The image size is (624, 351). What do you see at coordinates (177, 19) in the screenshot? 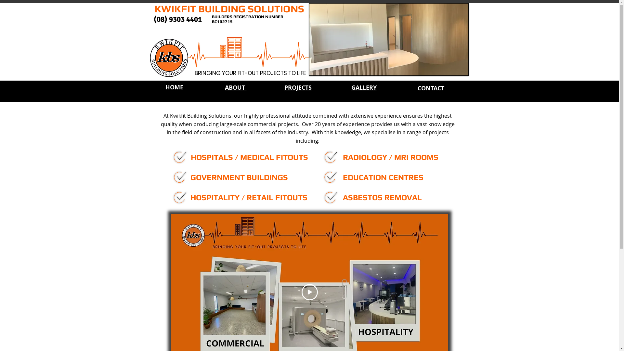
I see `(08) 9303 4401` at bounding box center [177, 19].